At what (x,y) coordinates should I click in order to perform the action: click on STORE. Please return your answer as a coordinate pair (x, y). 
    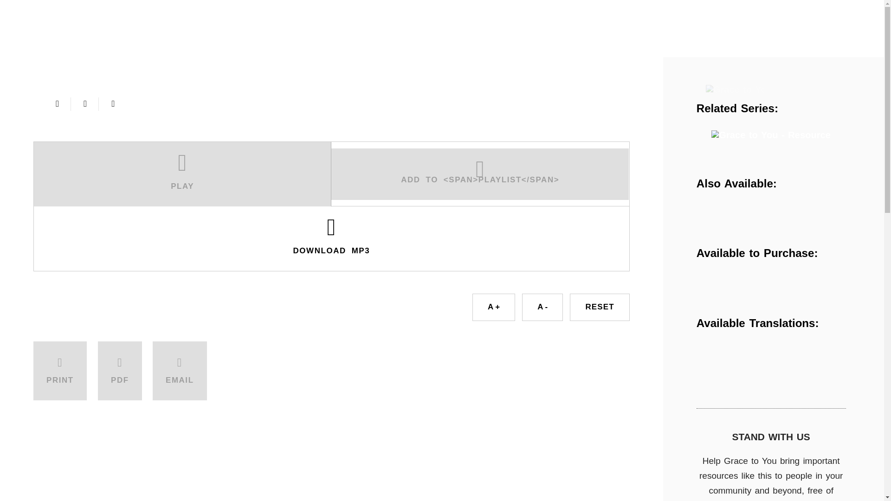
    Looking at the image, I should click on (255, 46).